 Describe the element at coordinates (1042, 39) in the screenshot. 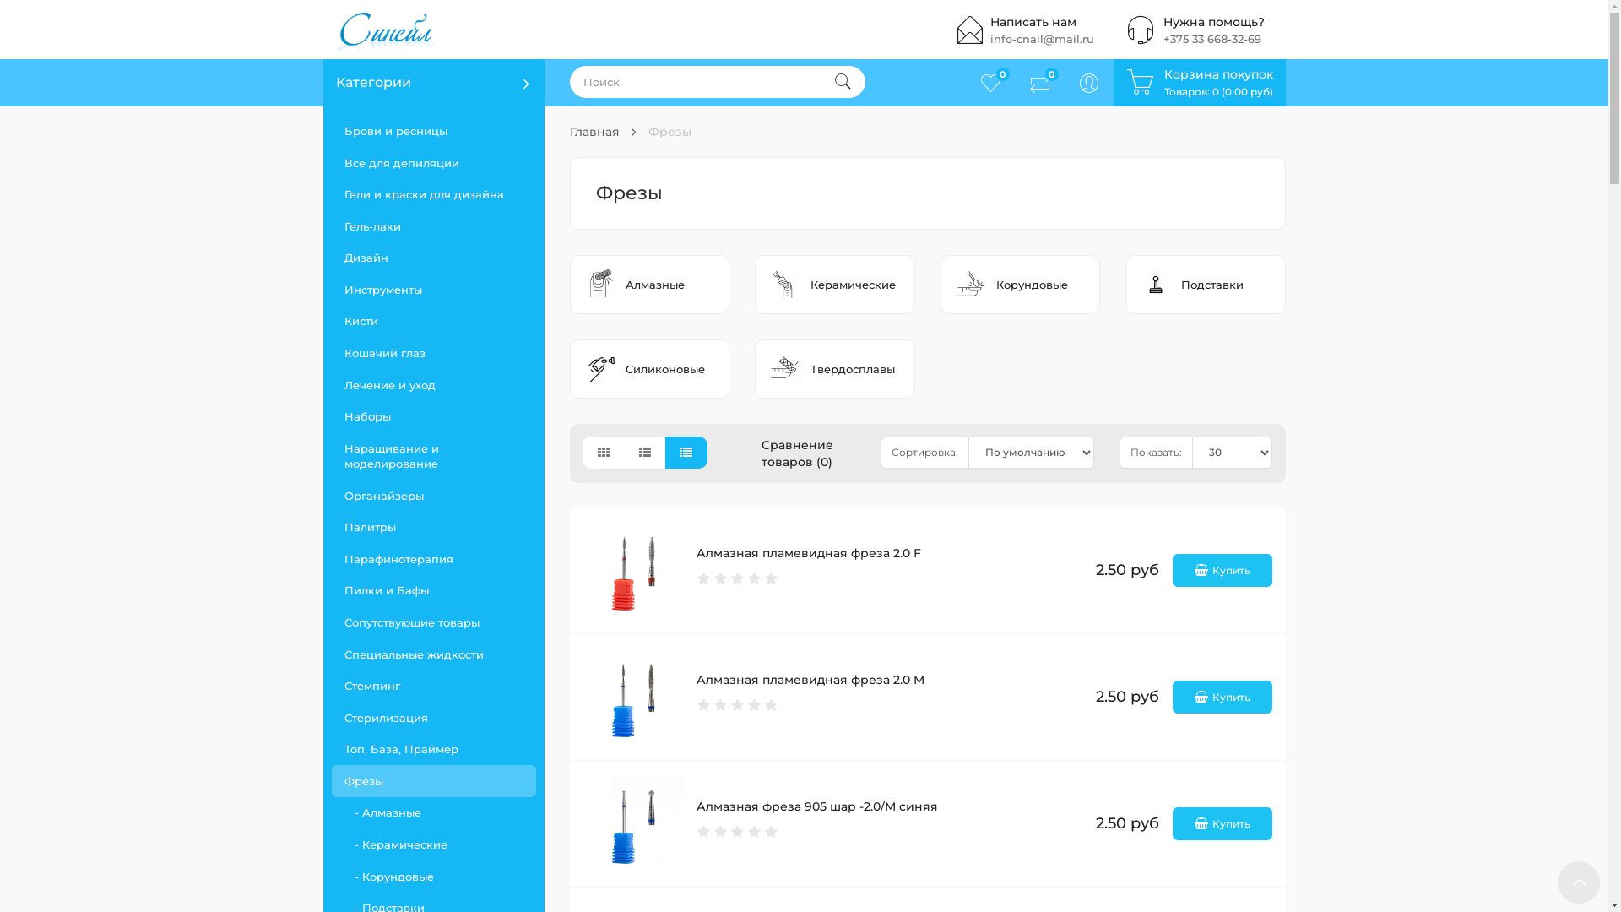

I see `info-cnail@mail.ru` at that location.